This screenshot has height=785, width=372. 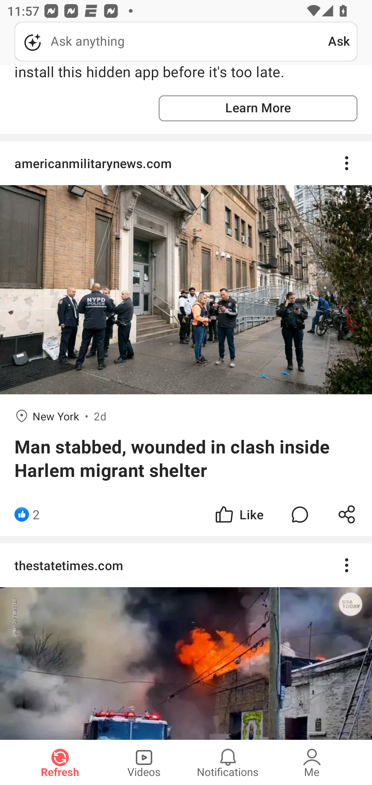 What do you see at coordinates (186, 163) in the screenshot?
I see `americanmilitarynews.com` at bounding box center [186, 163].